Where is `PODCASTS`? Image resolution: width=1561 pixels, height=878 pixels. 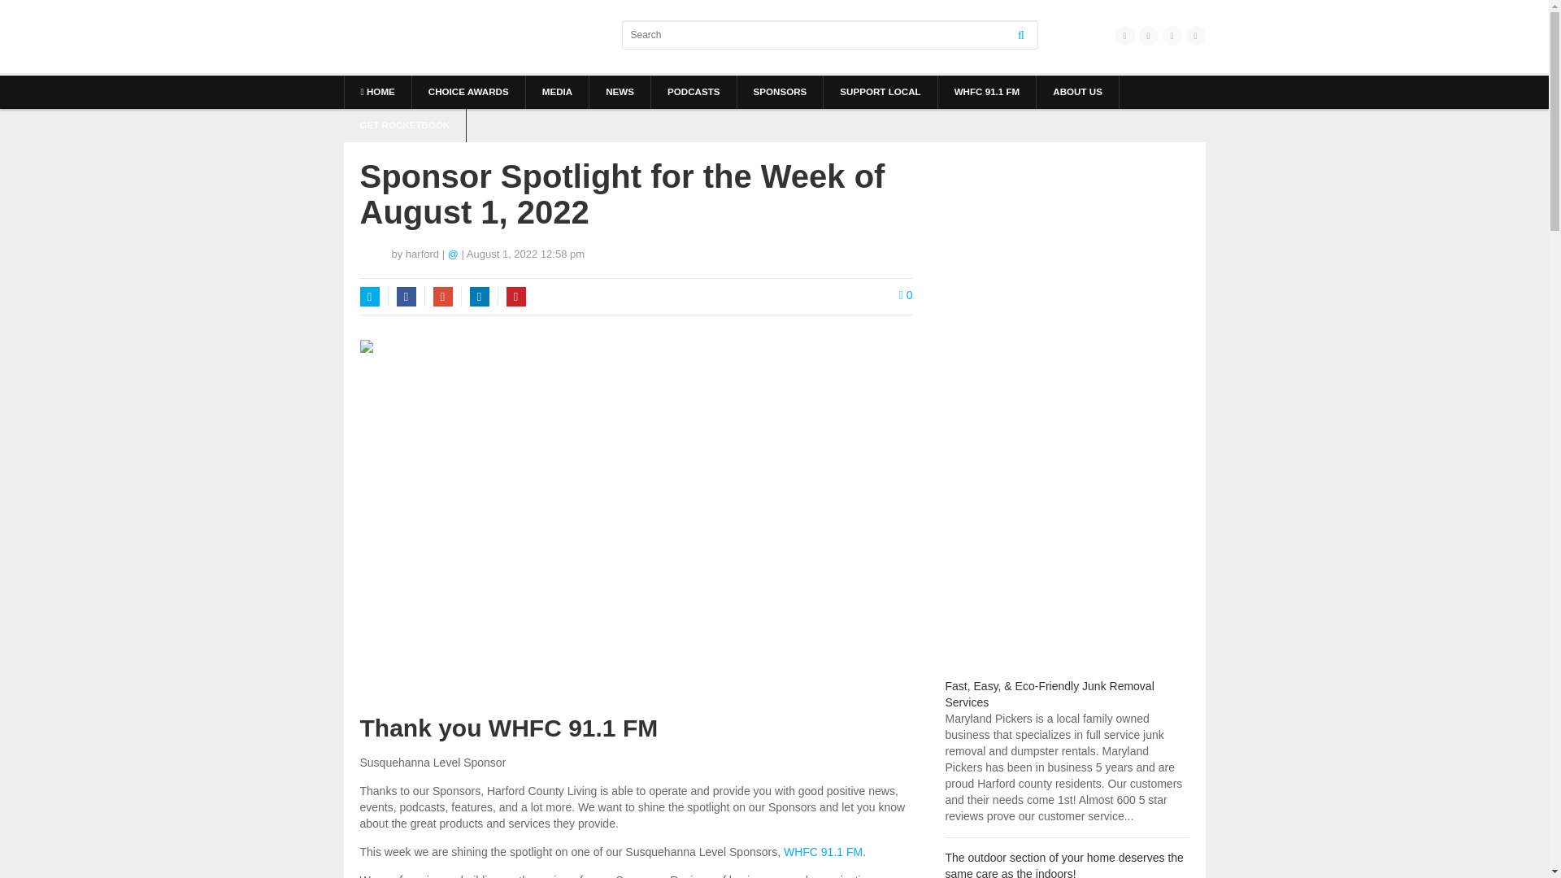
PODCASTS is located at coordinates (694, 91).